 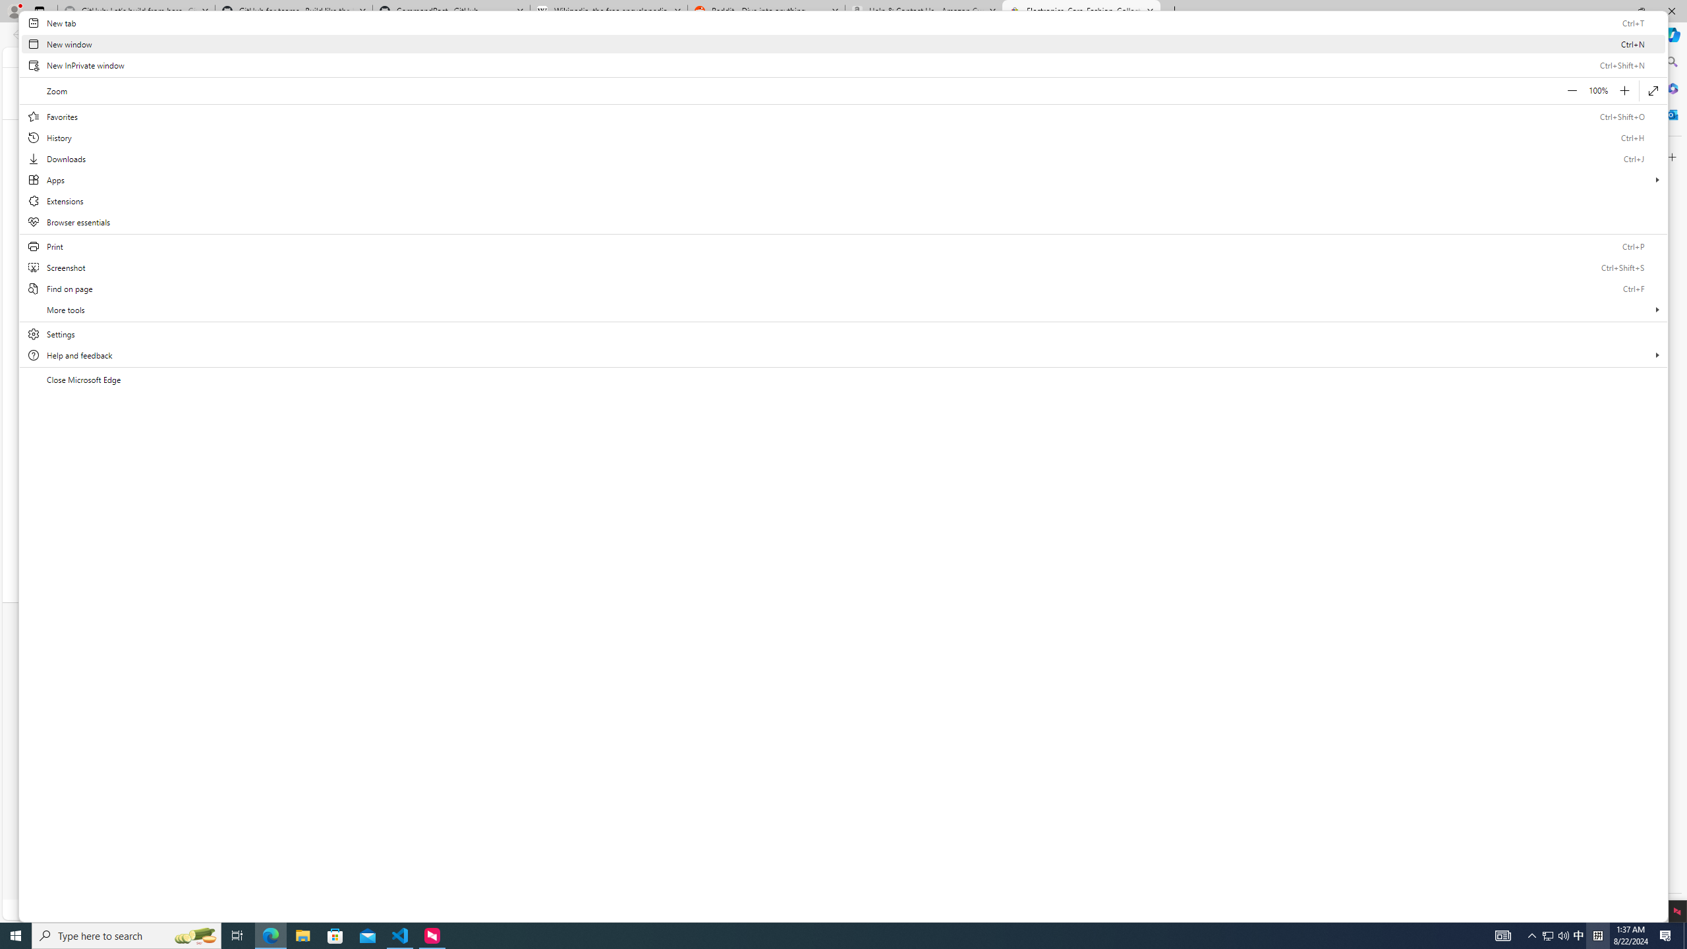 What do you see at coordinates (573, 131) in the screenshot?
I see `Electronics` at bounding box center [573, 131].